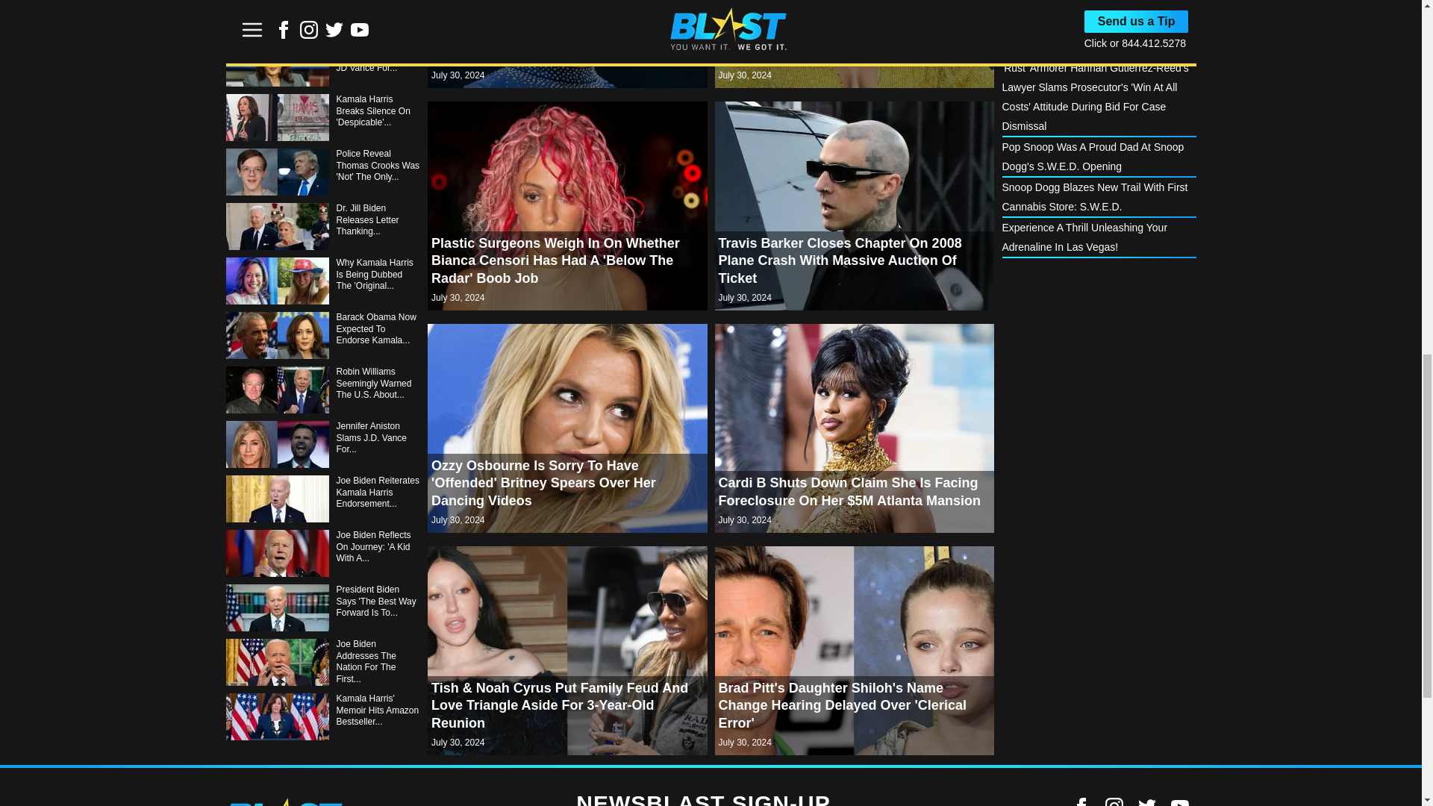 This screenshot has width=1433, height=806. I want to click on President Biden Says 'The Best Way Forward Is To..., so click(322, 607).